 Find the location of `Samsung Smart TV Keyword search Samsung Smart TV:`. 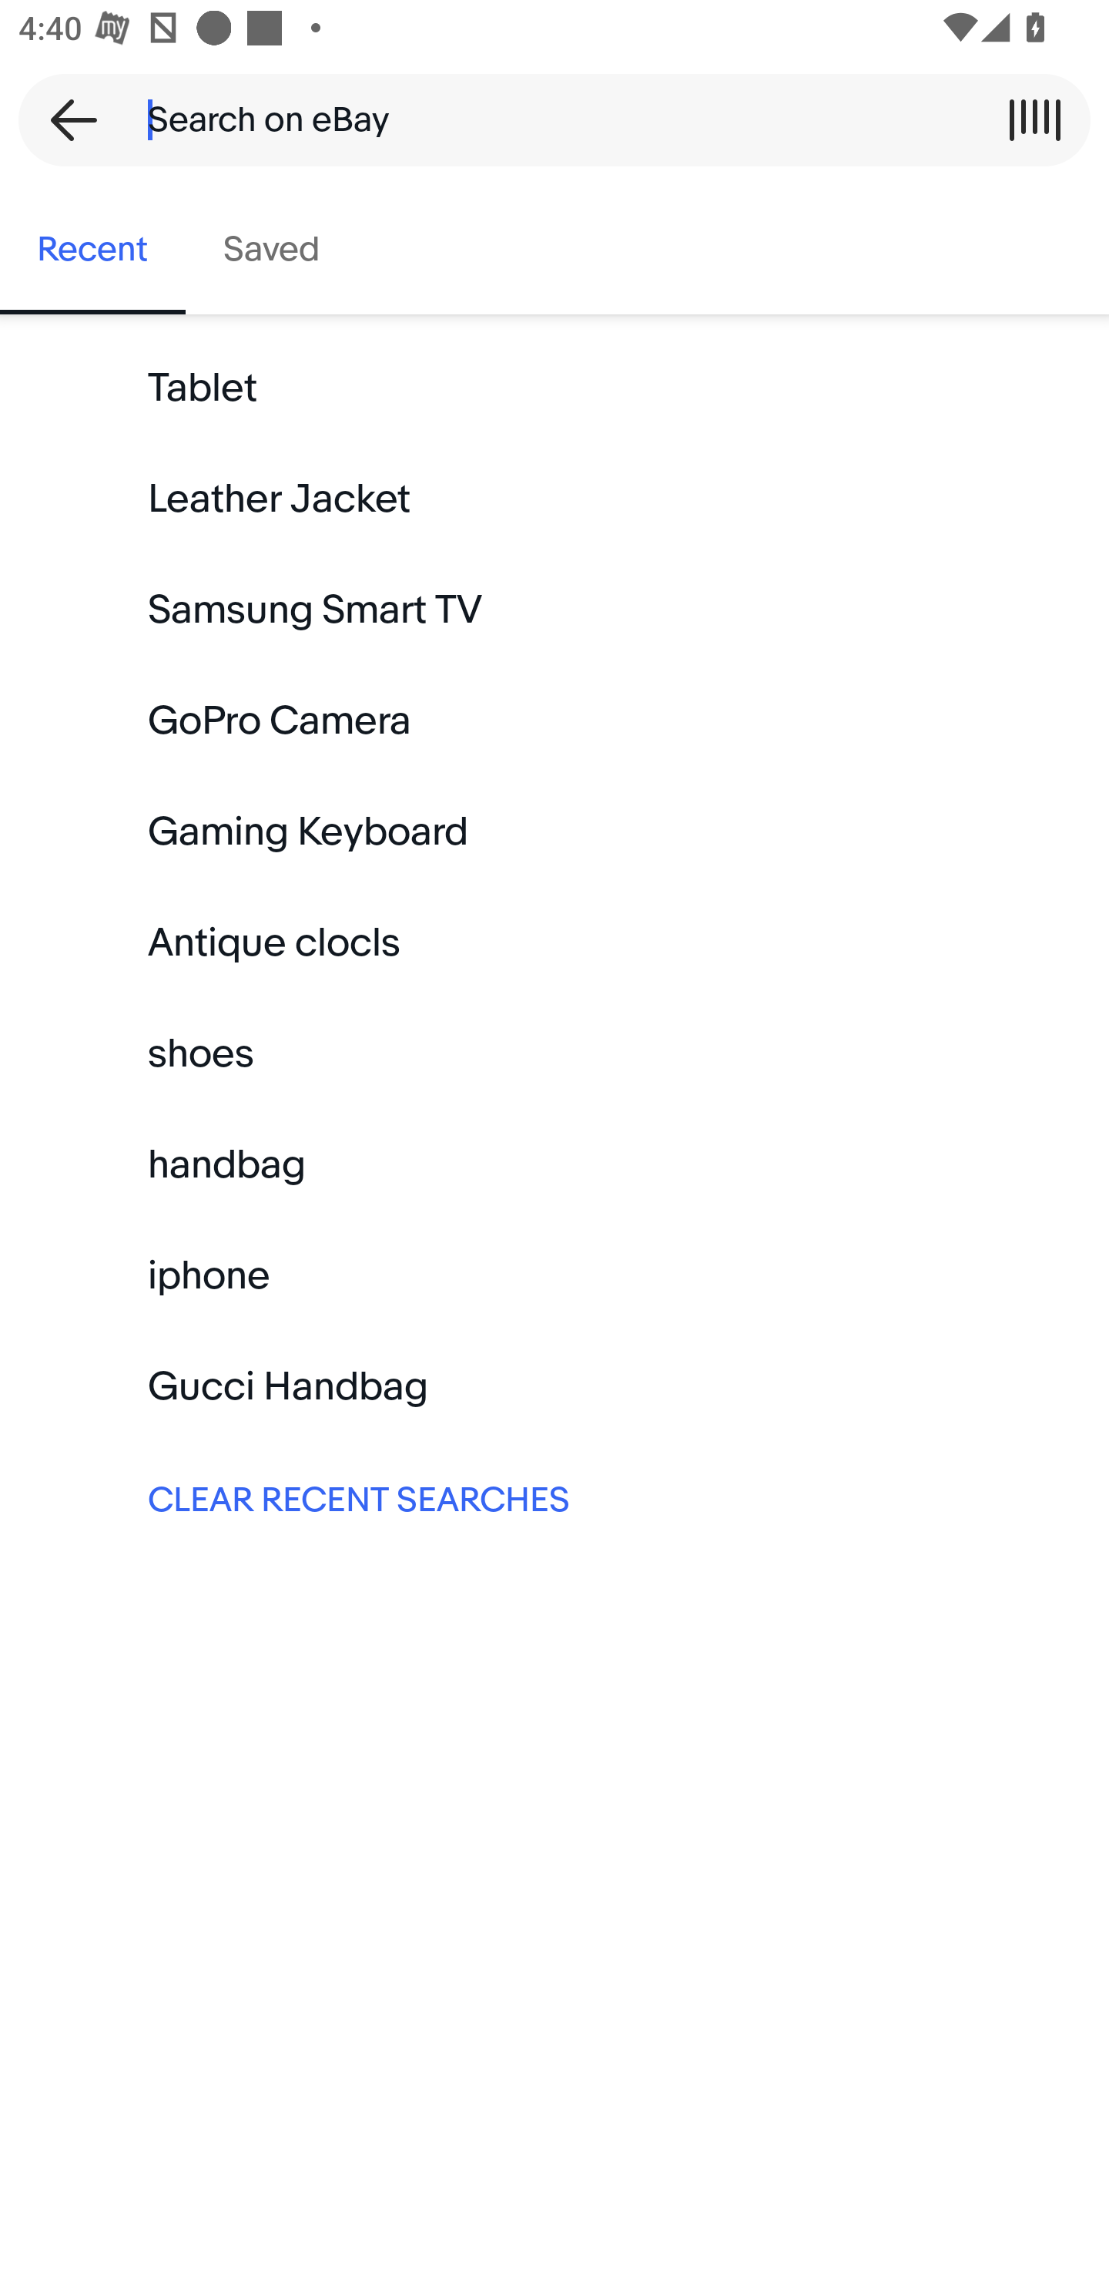

Samsung Smart TV Keyword search Samsung Smart TV: is located at coordinates (554, 610).